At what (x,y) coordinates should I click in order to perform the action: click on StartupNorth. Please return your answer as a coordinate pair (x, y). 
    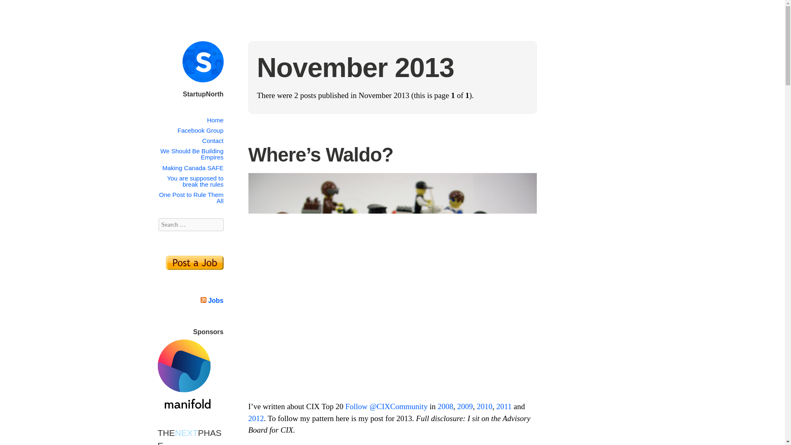
    Looking at the image, I should click on (203, 94).